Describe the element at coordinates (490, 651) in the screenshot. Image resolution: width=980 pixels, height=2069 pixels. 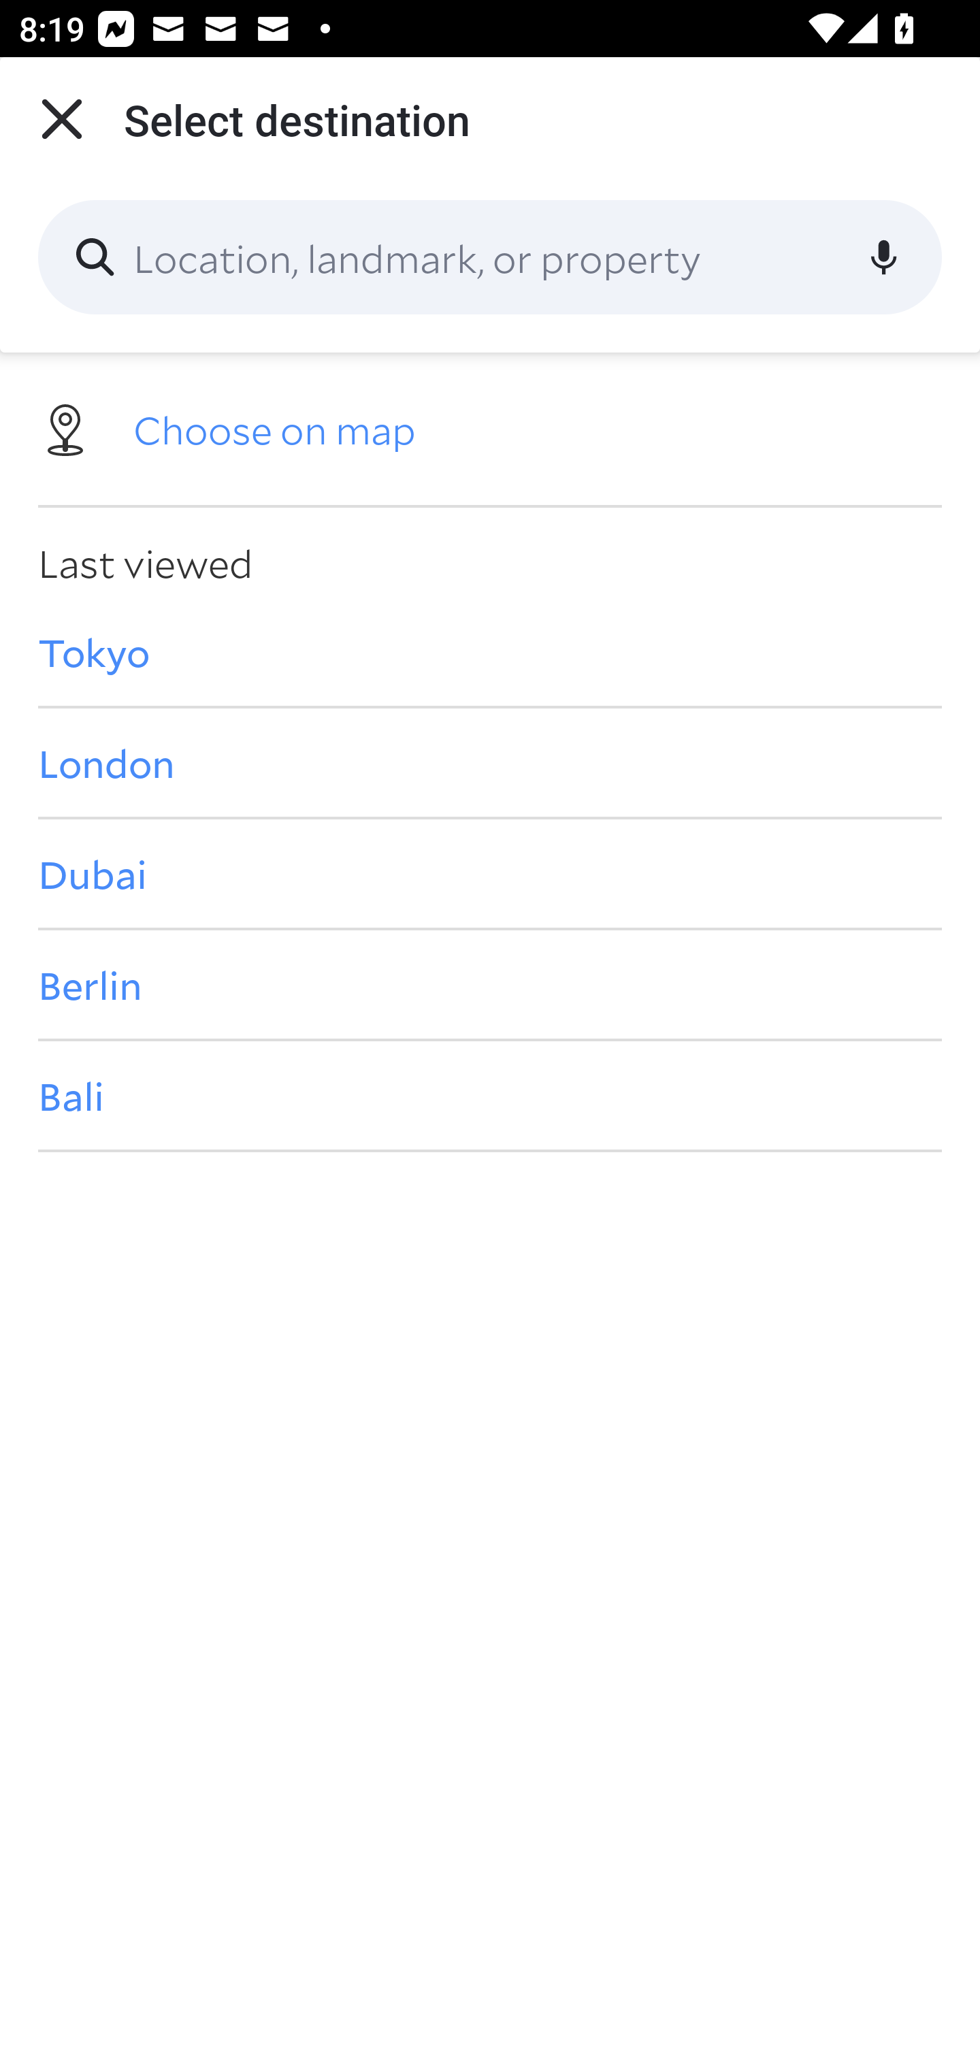
I see `Tokyo` at that location.